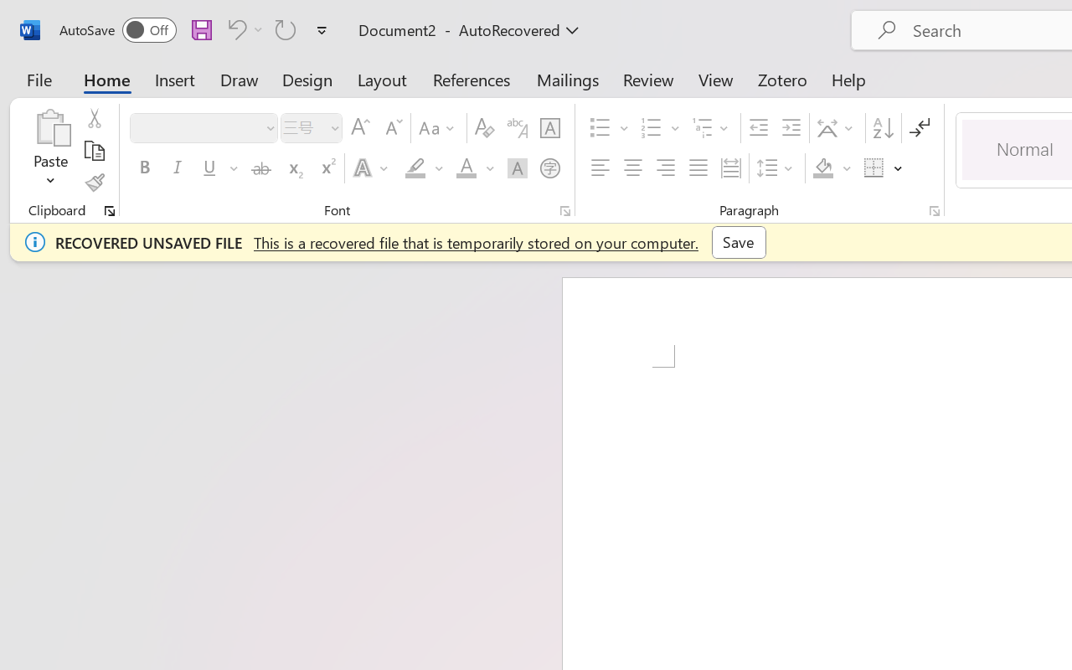 The height and width of the screenshot is (670, 1072). Describe the element at coordinates (334, 127) in the screenshot. I see `Open` at that location.